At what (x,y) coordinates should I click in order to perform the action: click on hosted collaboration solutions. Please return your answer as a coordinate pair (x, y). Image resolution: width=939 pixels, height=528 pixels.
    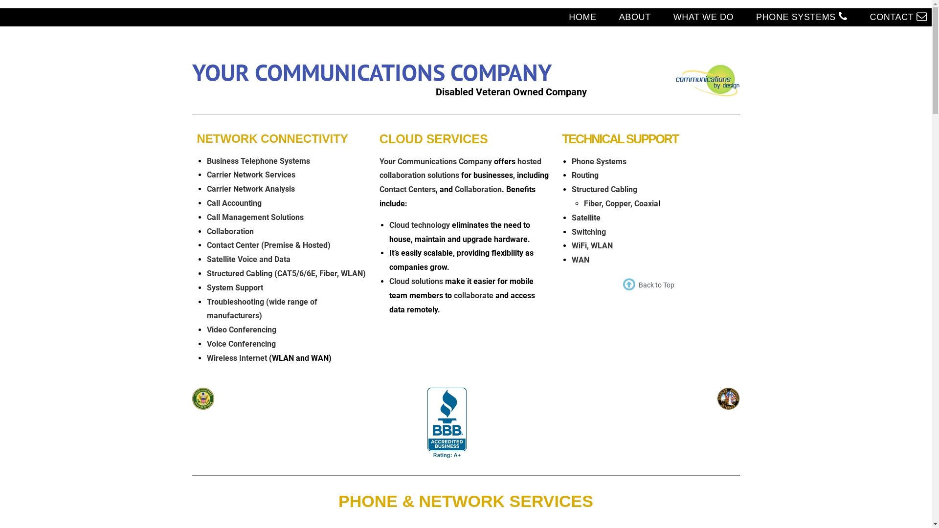
    Looking at the image, I should click on (461, 169).